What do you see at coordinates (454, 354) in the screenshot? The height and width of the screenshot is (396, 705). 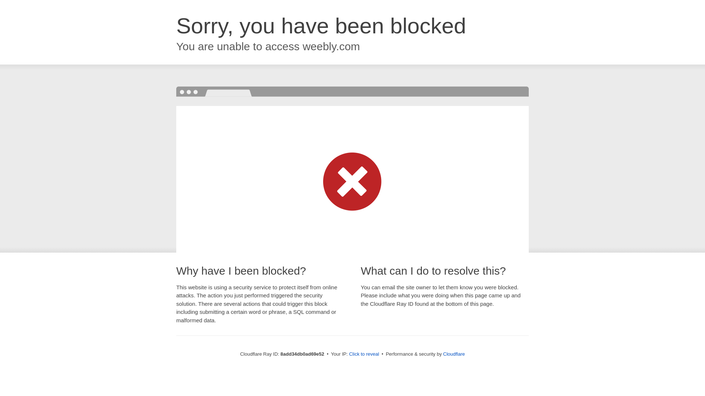 I see `Cloudflare` at bounding box center [454, 354].